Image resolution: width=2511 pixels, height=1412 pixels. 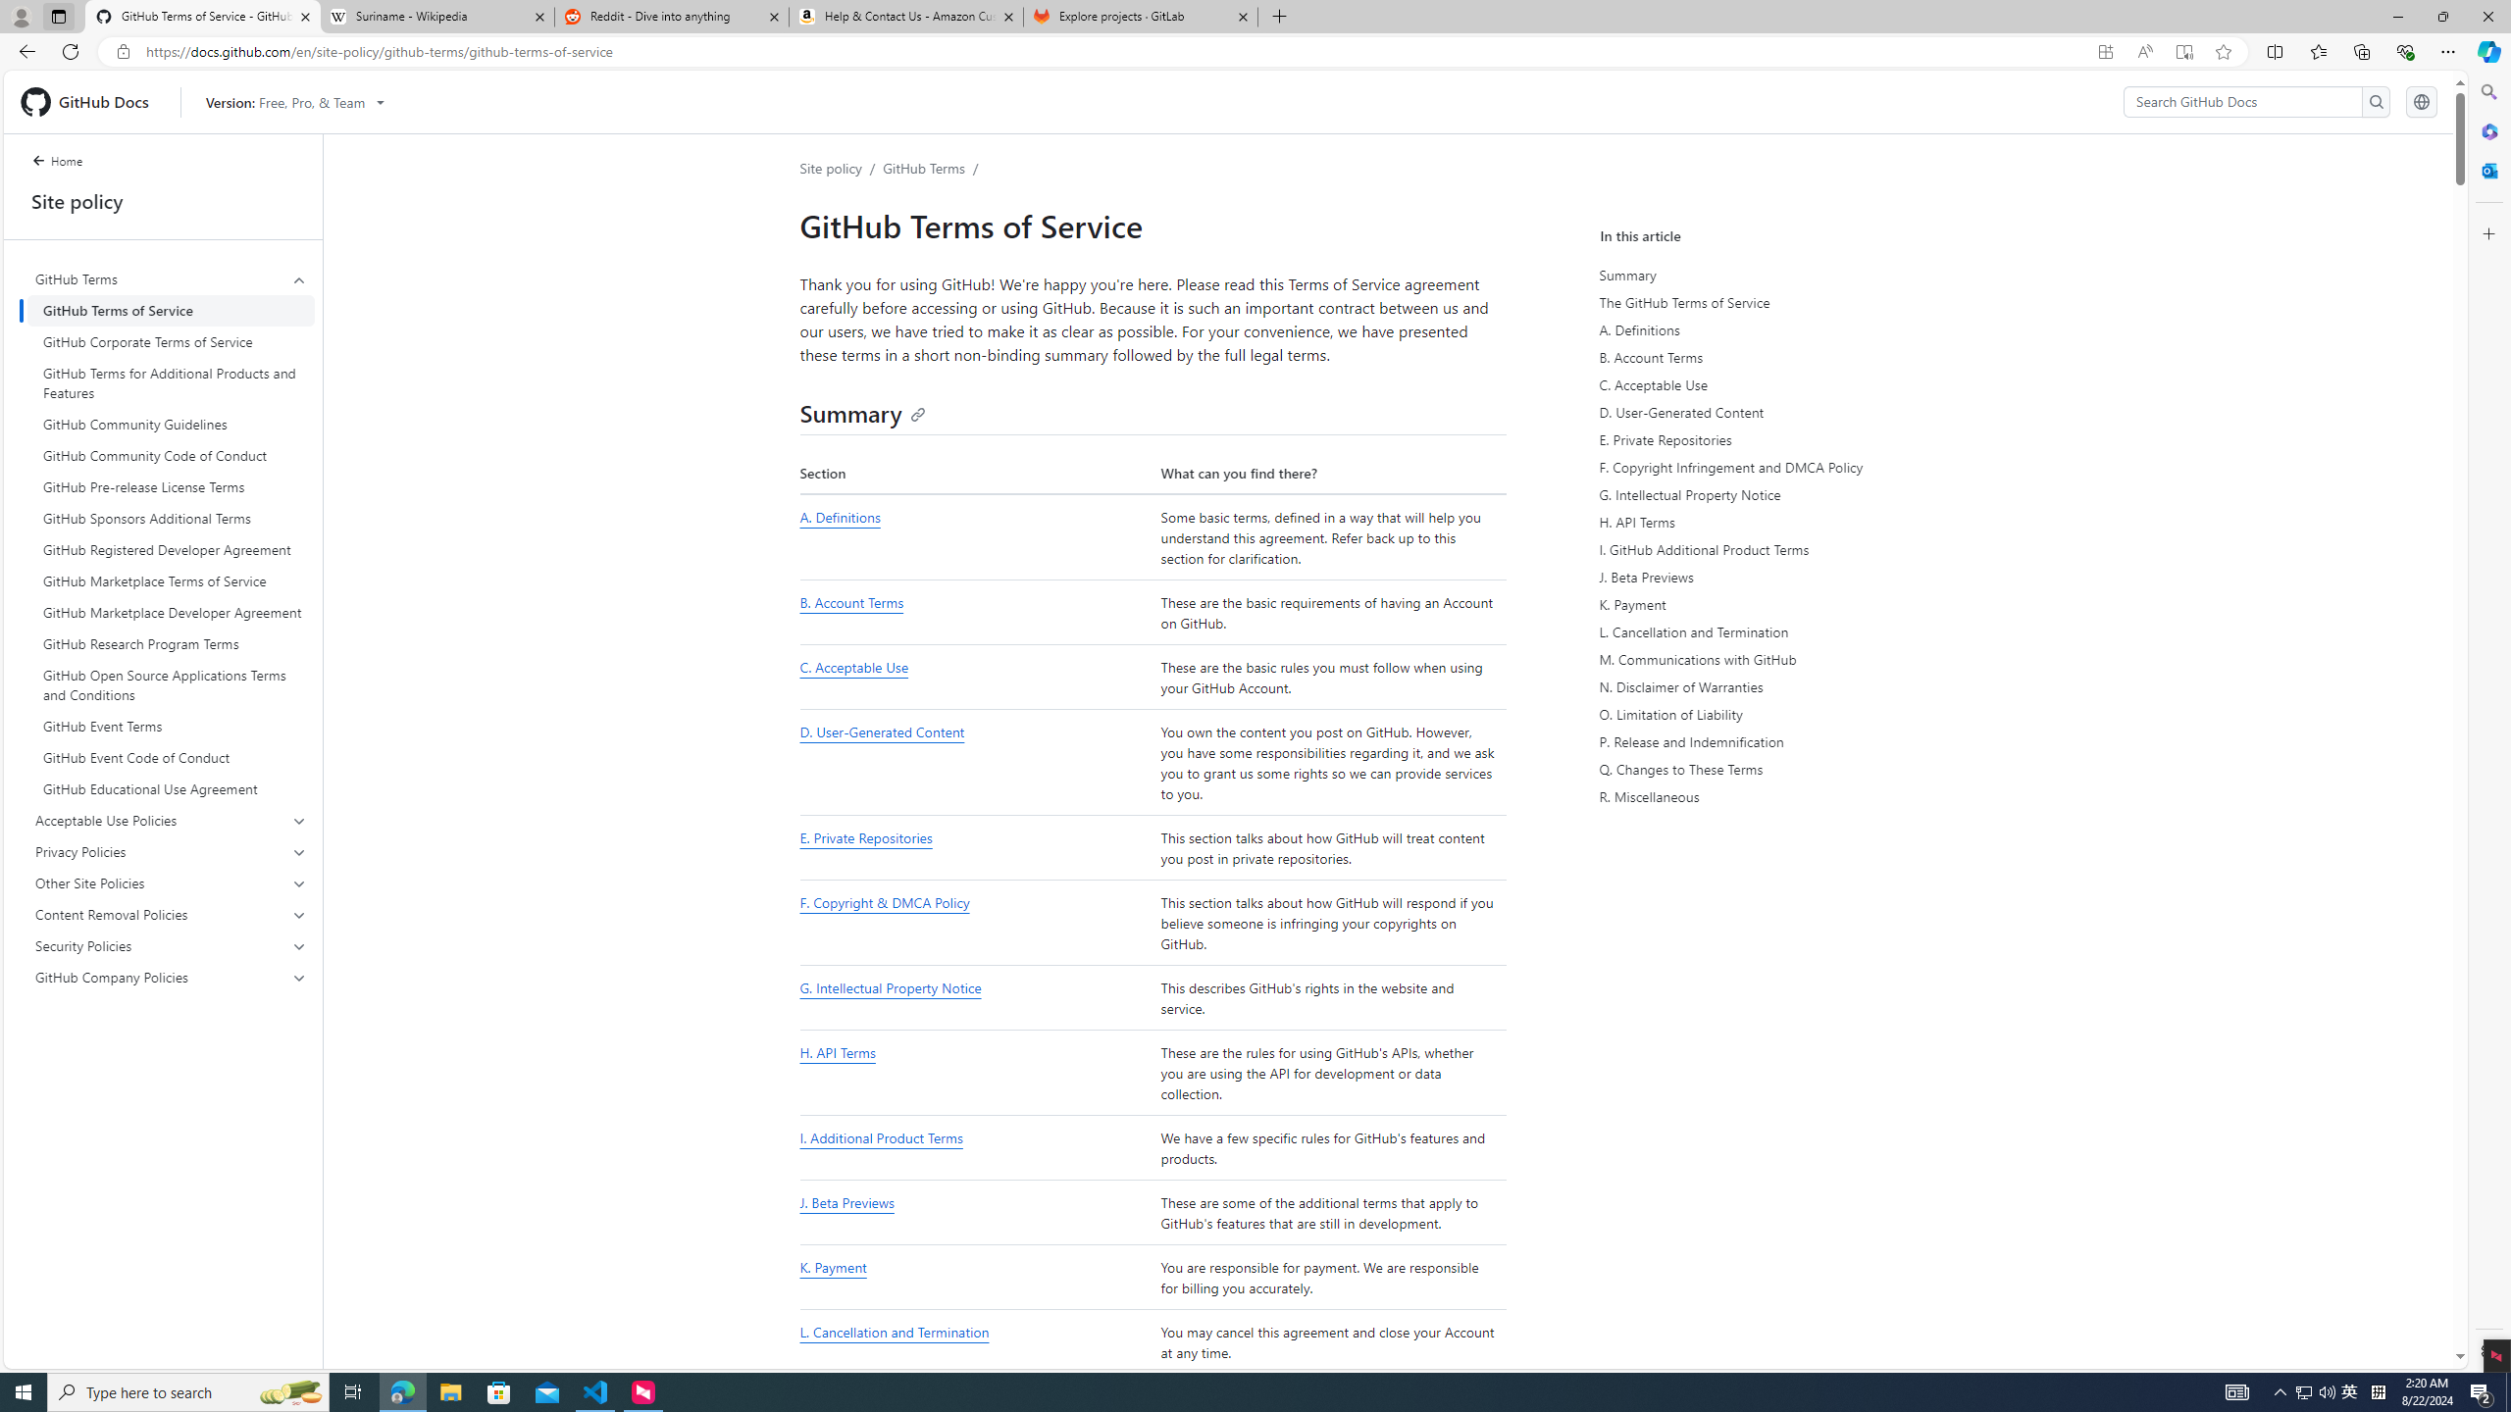 I want to click on O. Limitation of Liability, so click(x=1780, y=715).